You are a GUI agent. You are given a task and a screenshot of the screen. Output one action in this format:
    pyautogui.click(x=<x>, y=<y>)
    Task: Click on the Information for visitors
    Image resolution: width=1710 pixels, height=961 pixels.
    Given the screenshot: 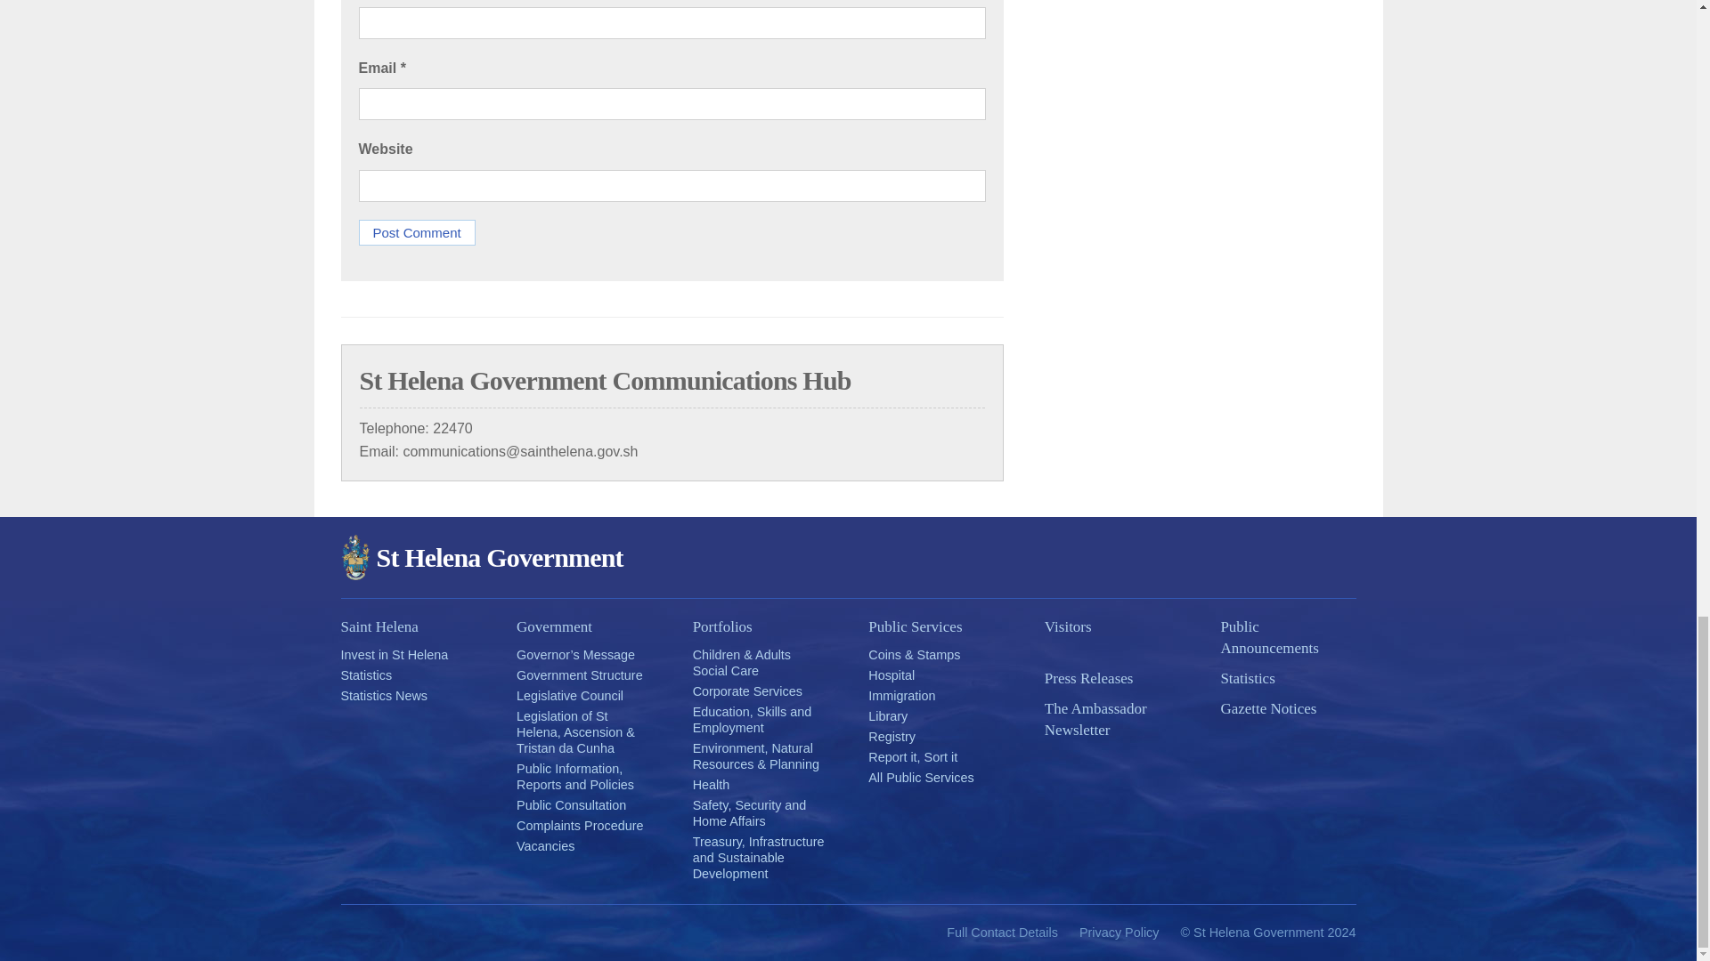 What is the action you would take?
    pyautogui.click(x=1111, y=627)
    